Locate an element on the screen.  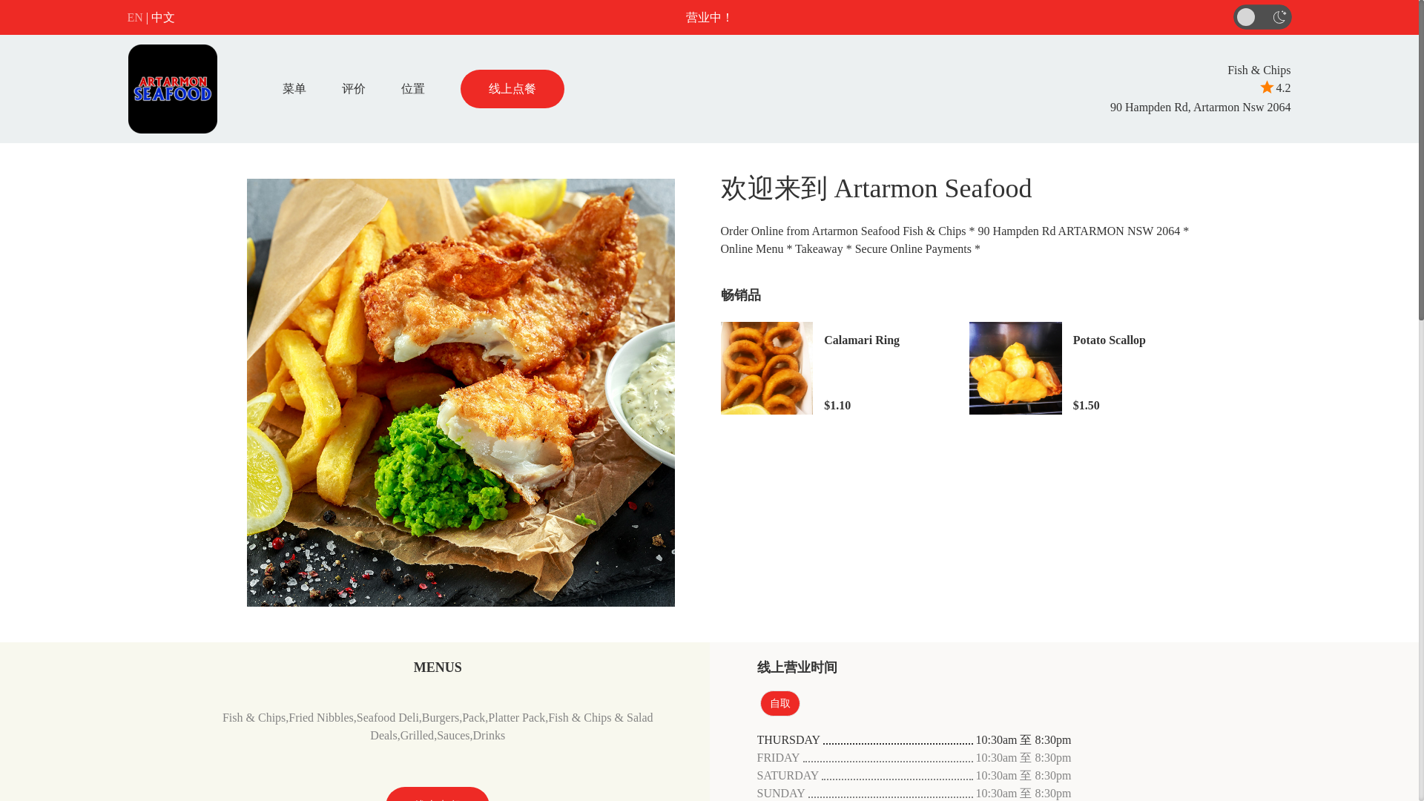
Burgers is located at coordinates (440, 718).